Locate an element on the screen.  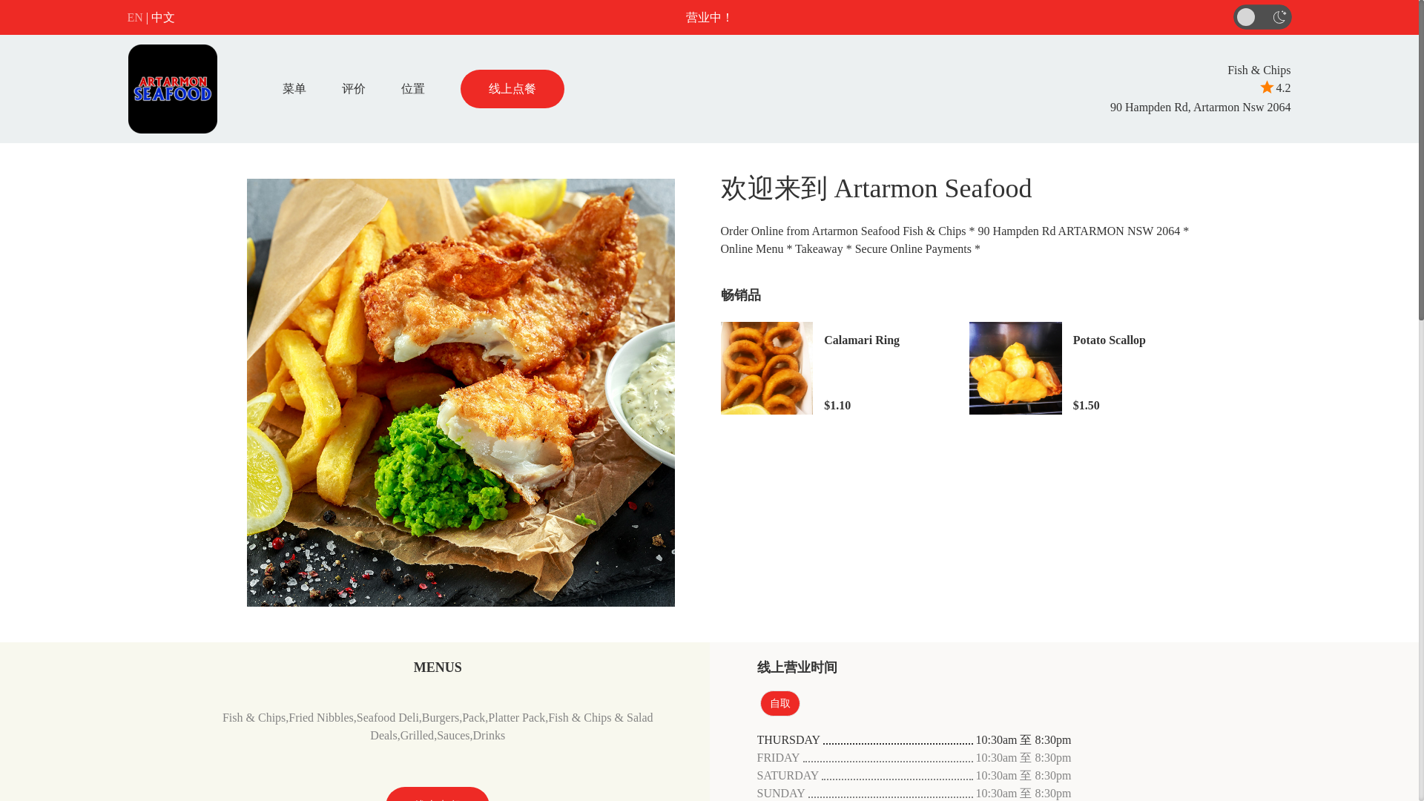
Burgers is located at coordinates (440, 718).